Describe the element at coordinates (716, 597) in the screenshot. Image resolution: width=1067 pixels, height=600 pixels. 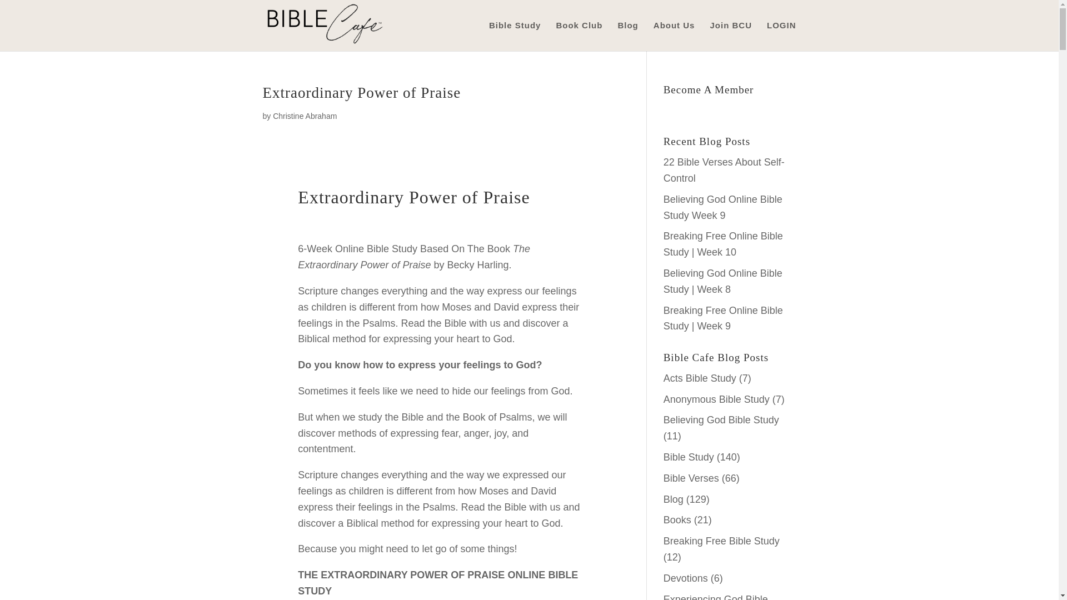
I see `Experiencing God Bible Study` at that location.